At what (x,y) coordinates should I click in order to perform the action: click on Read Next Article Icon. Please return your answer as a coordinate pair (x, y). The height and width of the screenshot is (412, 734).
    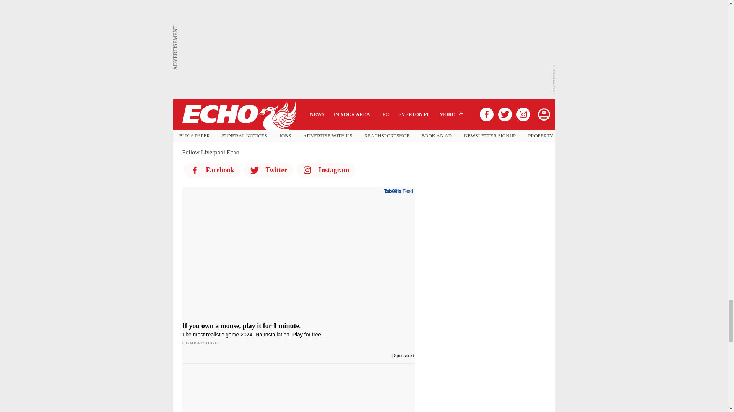
    Looking at the image, I should click on (187, 132).